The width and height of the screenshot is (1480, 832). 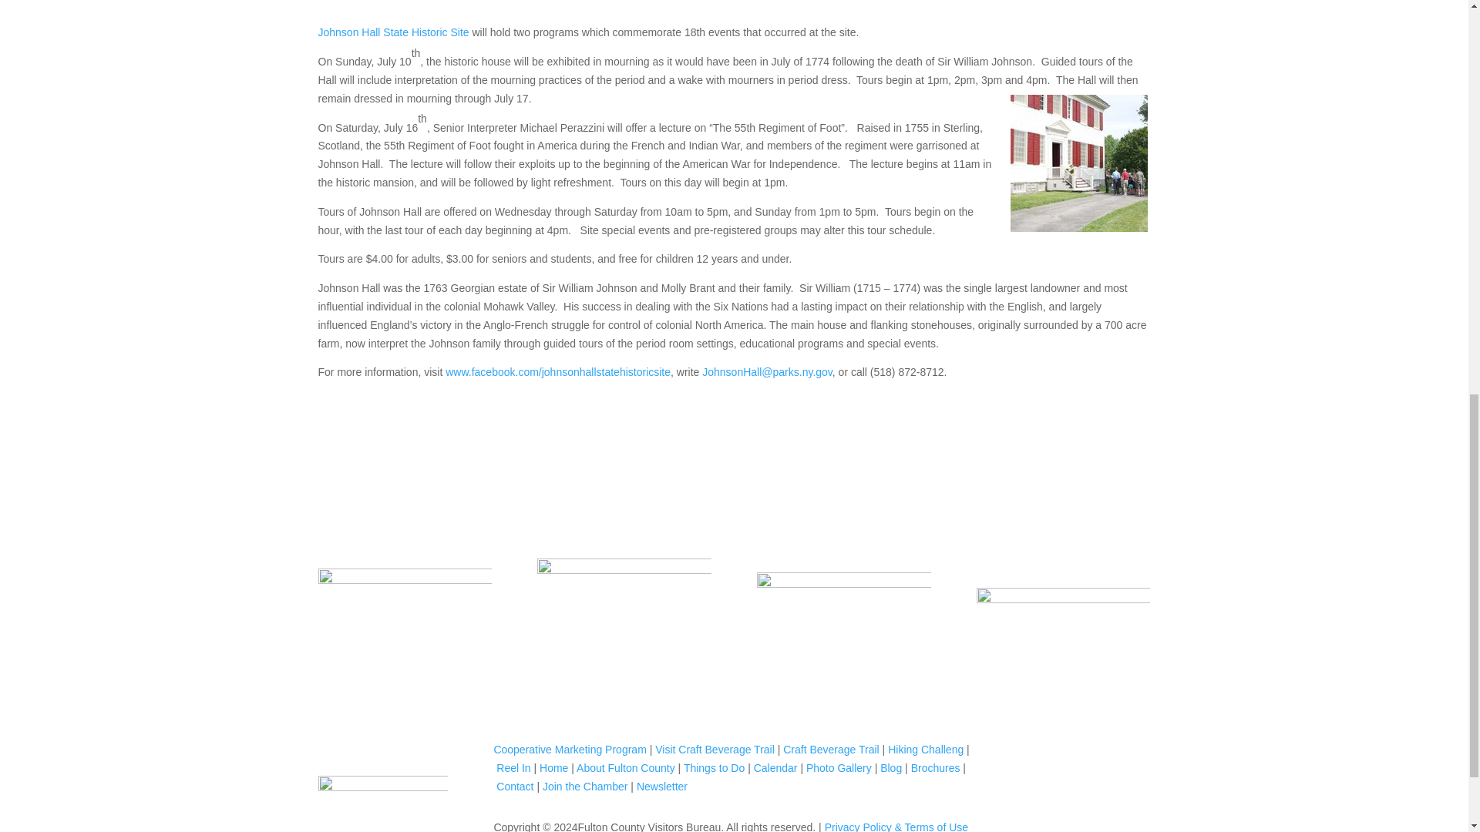 What do you see at coordinates (585, 787) in the screenshot?
I see `Join the Chamber` at bounding box center [585, 787].